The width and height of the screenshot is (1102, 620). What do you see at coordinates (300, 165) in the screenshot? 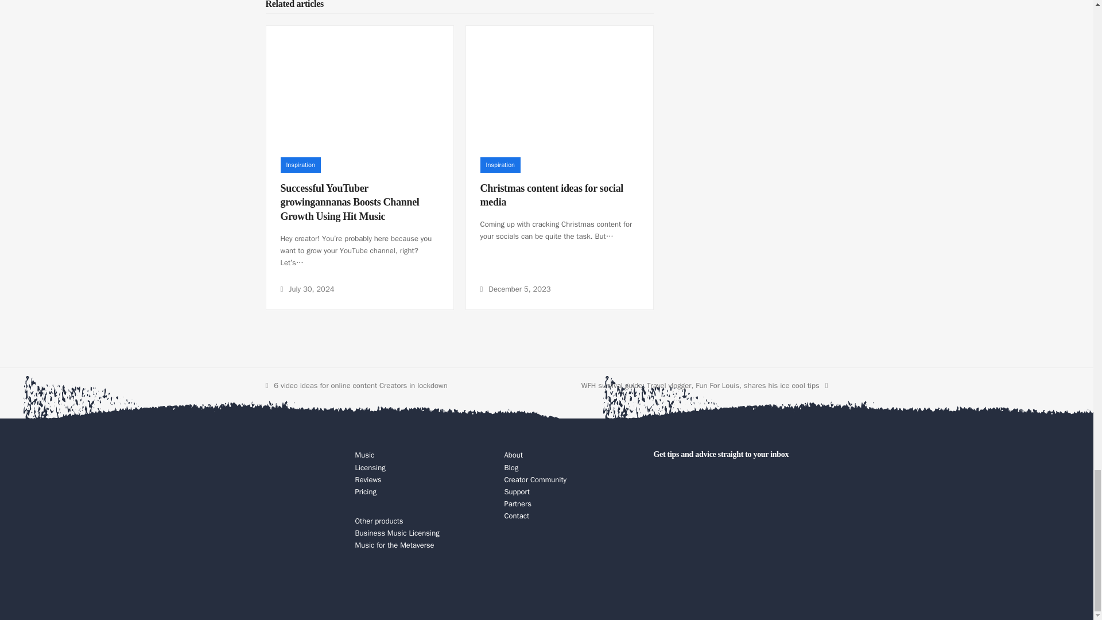
I see `Inspiration` at bounding box center [300, 165].